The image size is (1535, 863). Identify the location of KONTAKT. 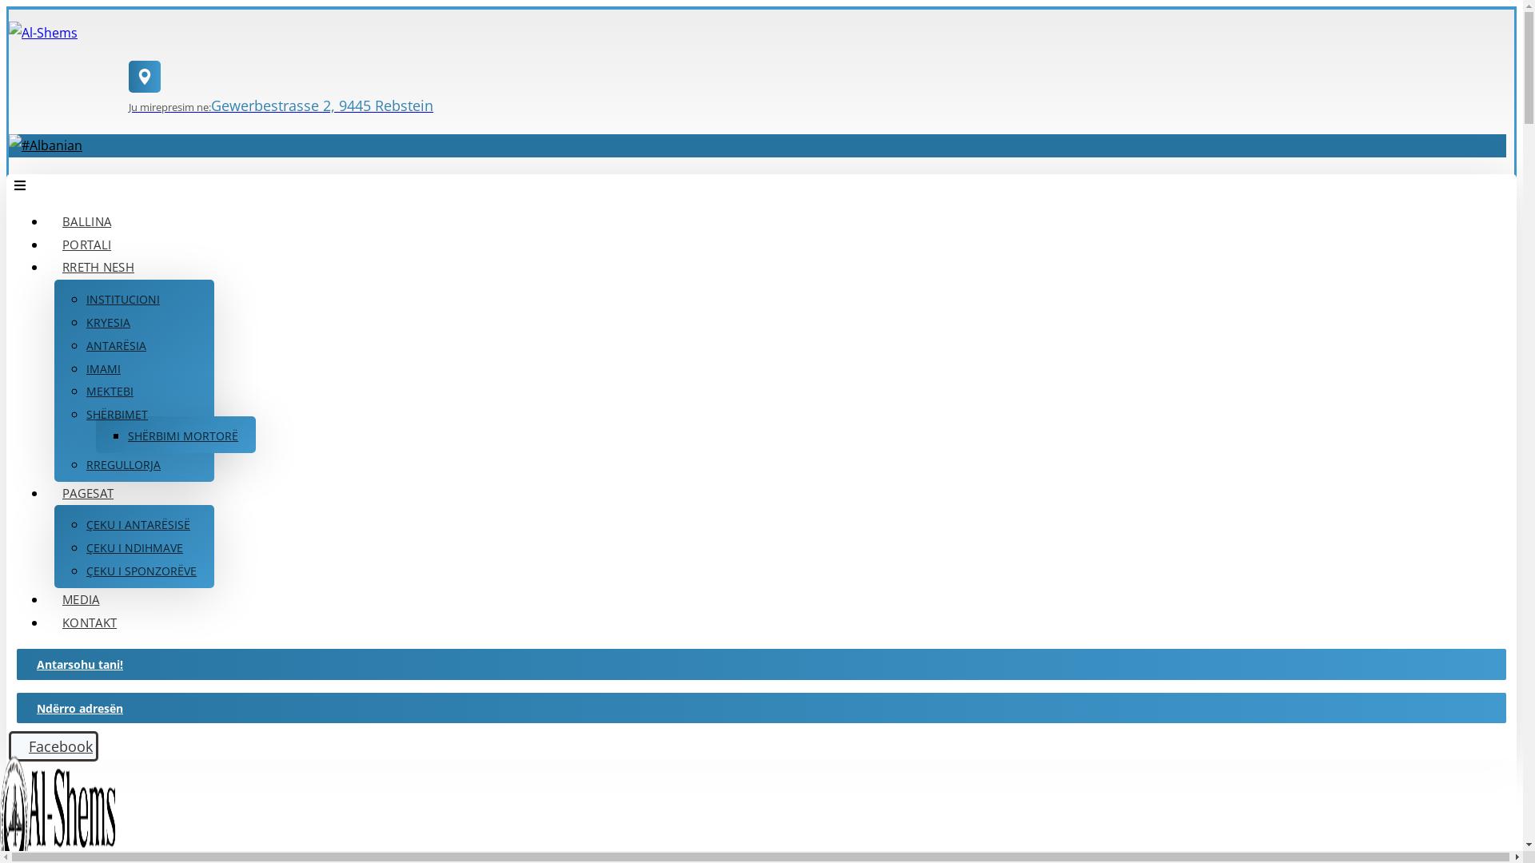
(90, 623).